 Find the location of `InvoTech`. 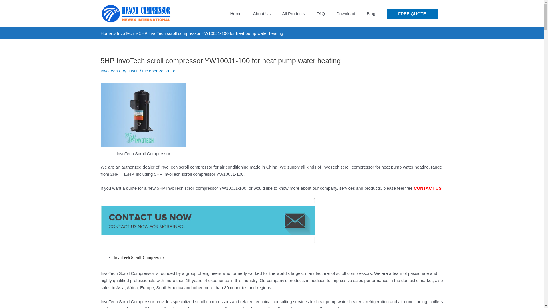

InvoTech is located at coordinates (126, 33).